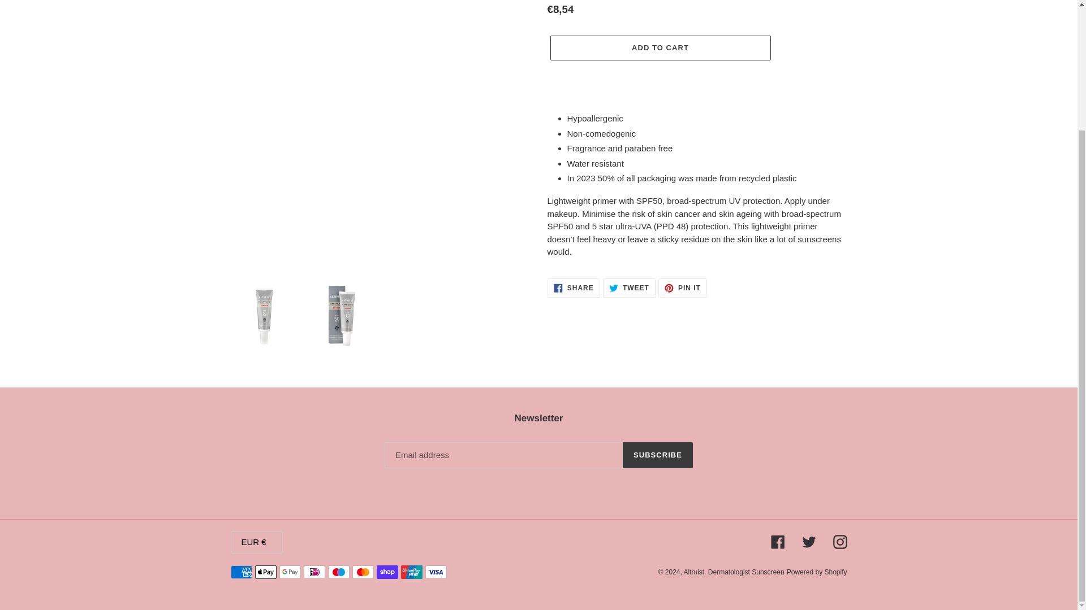  What do you see at coordinates (777, 542) in the screenshot?
I see `Twitter` at bounding box center [777, 542].